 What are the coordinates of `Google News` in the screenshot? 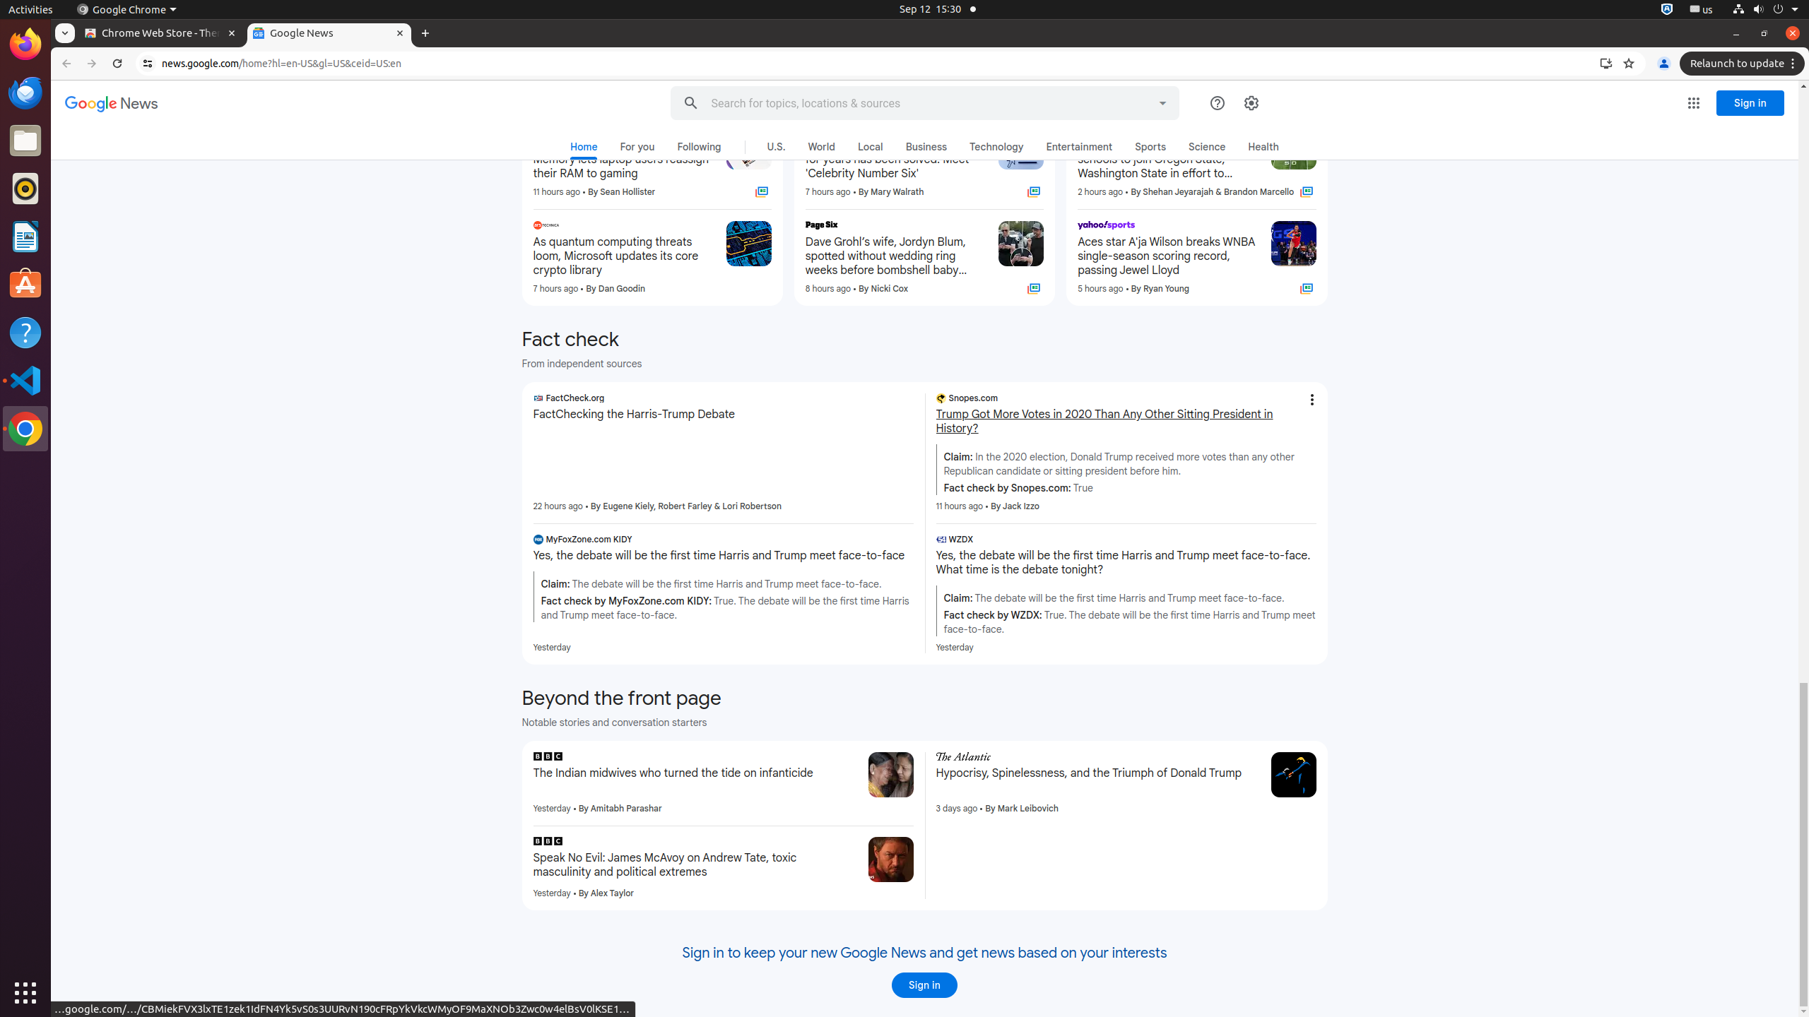 It's located at (112, 105).